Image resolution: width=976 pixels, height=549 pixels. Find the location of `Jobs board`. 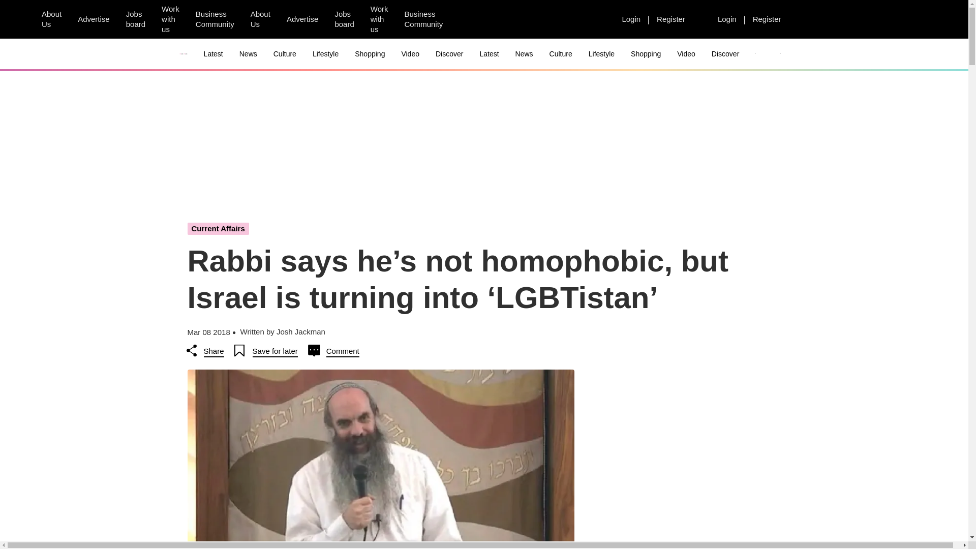

Jobs board is located at coordinates (135, 19).